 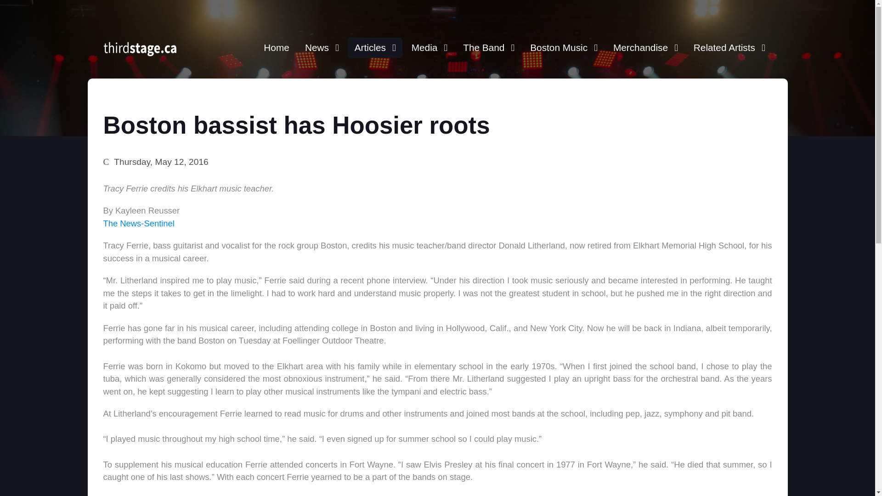 What do you see at coordinates (375, 48) in the screenshot?
I see `Articles` at bounding box center [375, 48].